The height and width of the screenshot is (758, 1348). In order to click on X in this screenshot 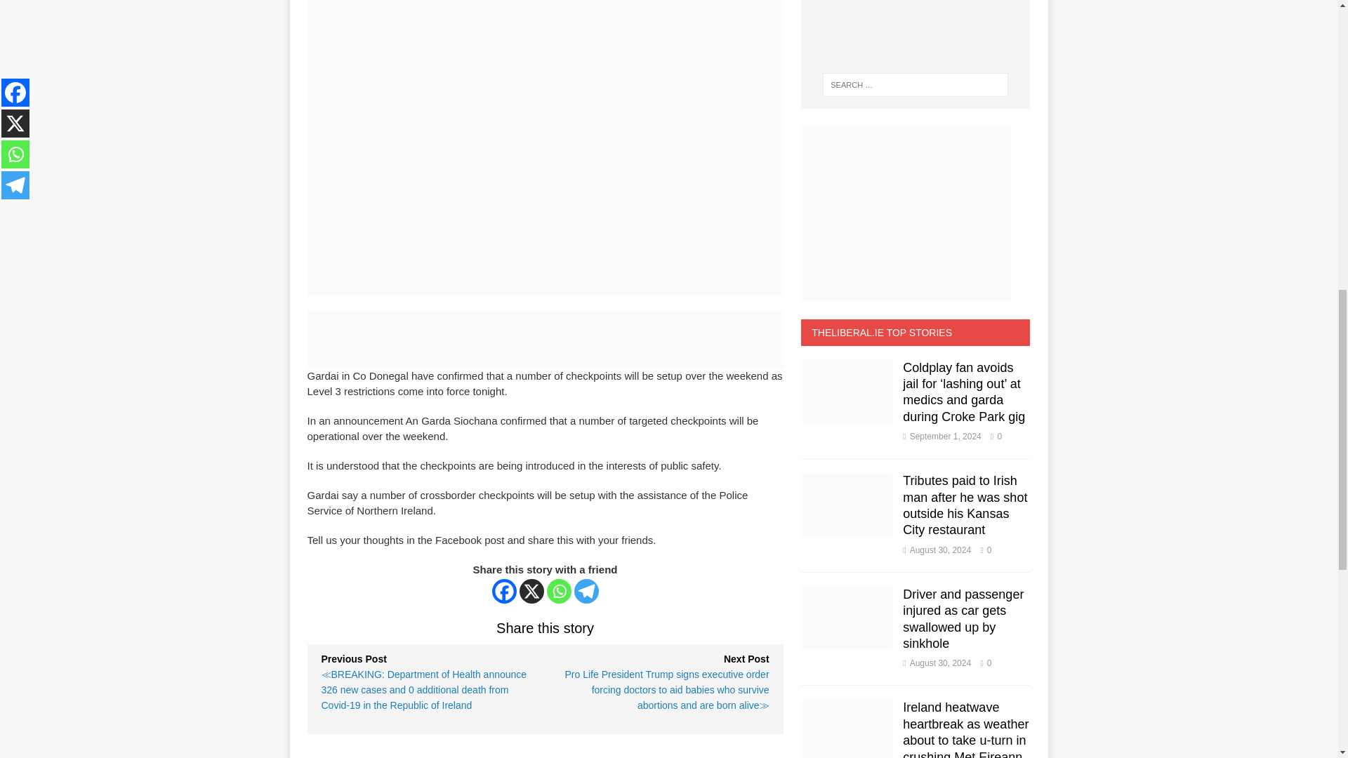, I will do `click(531, 591)`.